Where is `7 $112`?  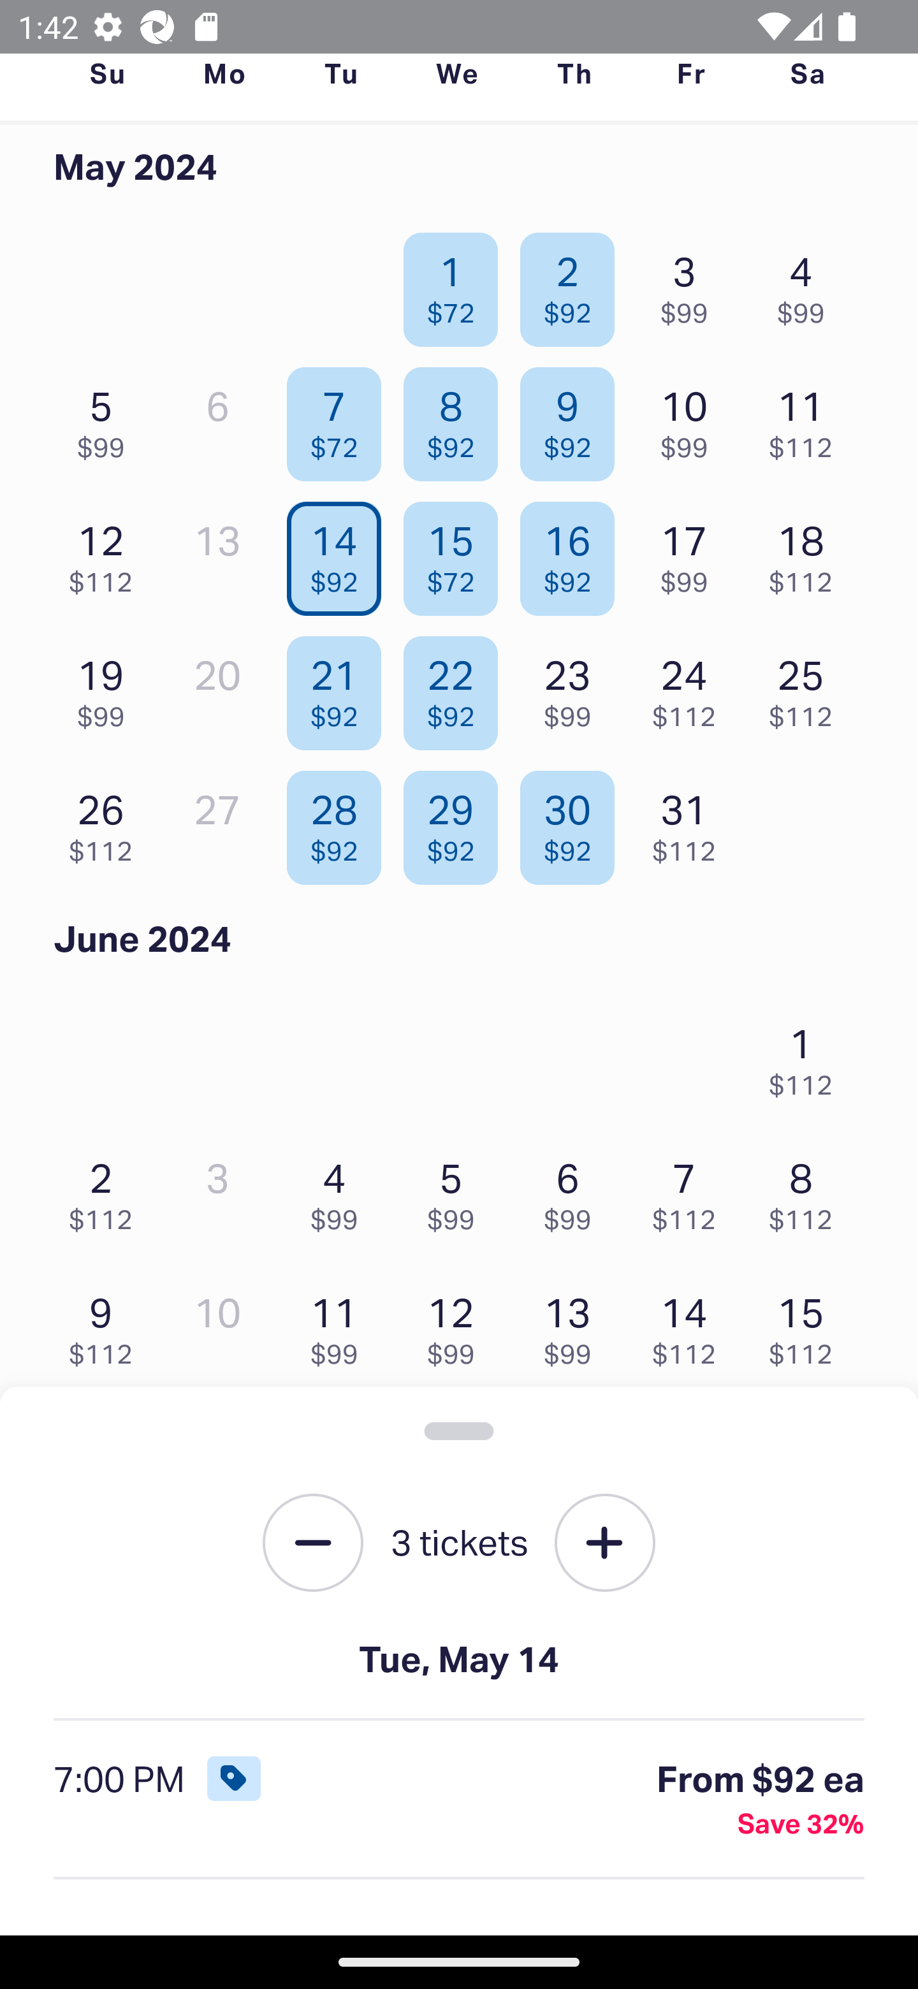
7 $112 is located at coordinates (690, 1190).